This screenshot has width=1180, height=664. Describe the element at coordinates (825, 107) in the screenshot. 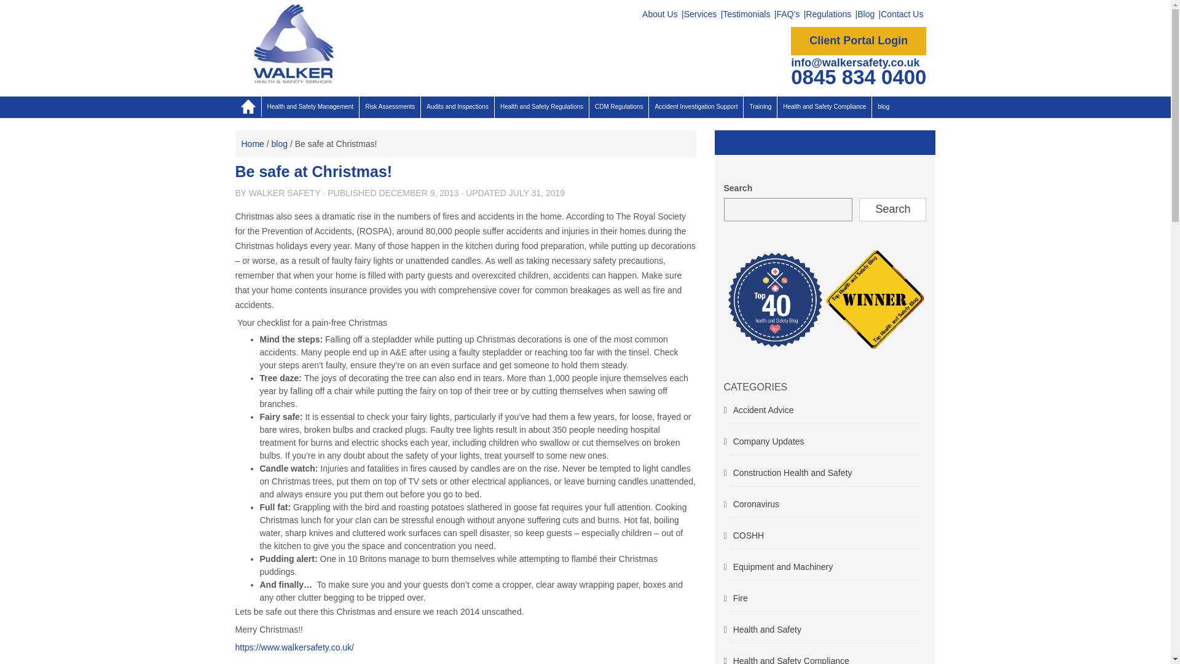

I see `Health and Safety Compliance` at that location.